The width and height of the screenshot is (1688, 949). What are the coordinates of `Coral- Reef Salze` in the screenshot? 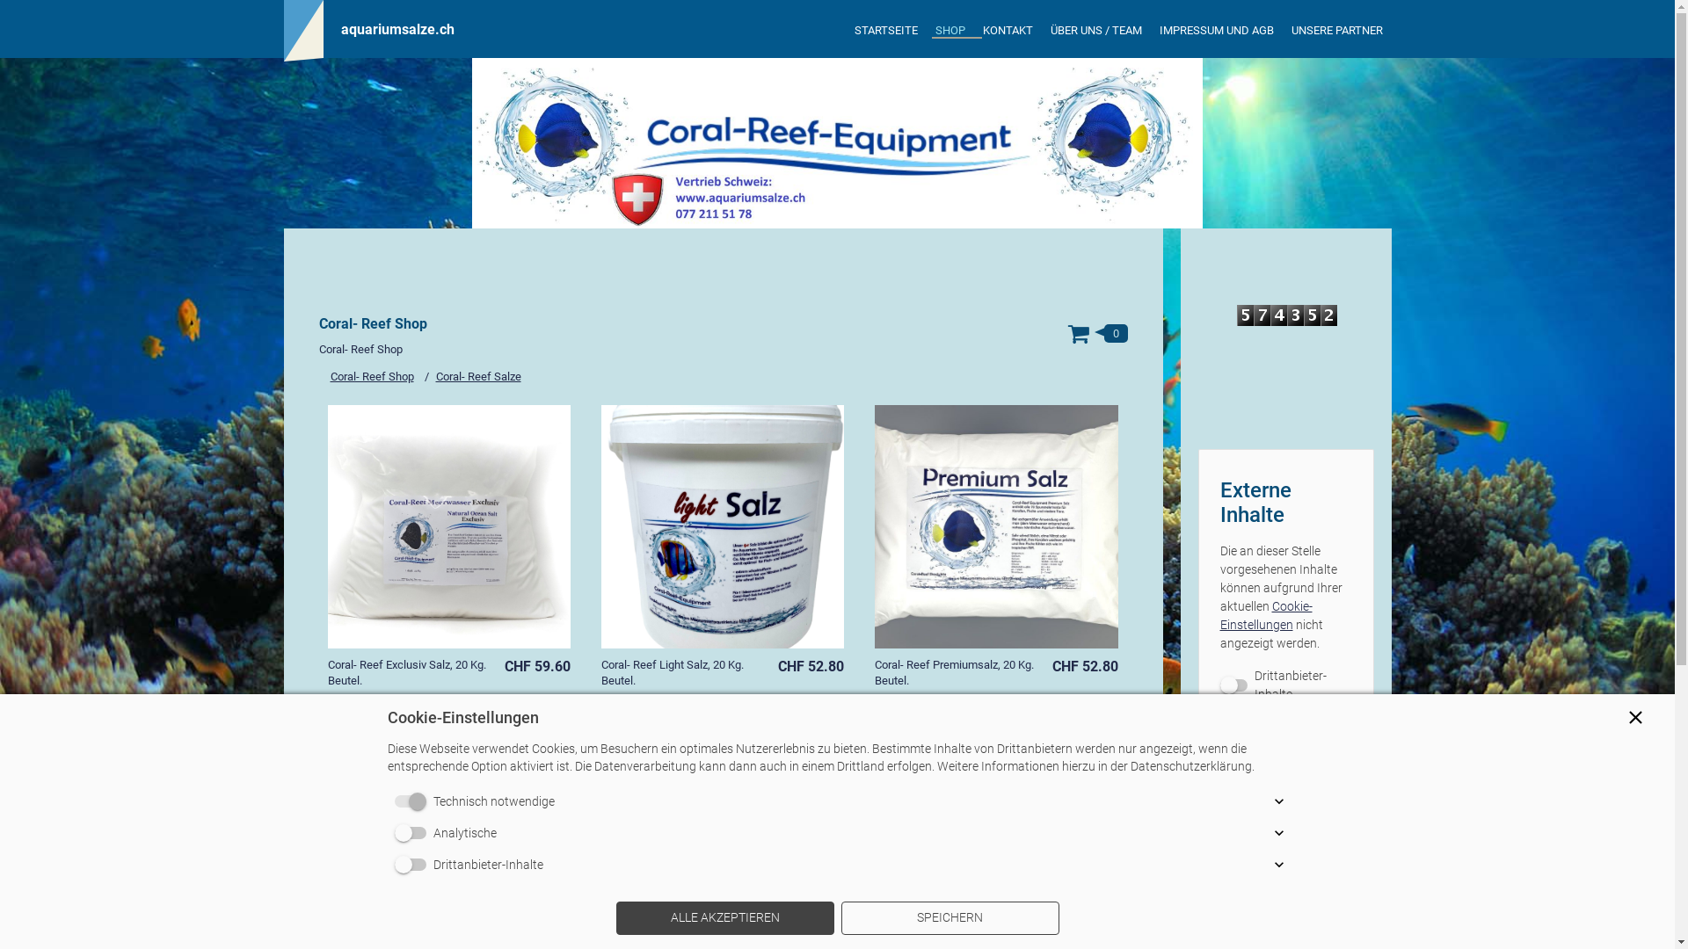 It's located at (478, 376).